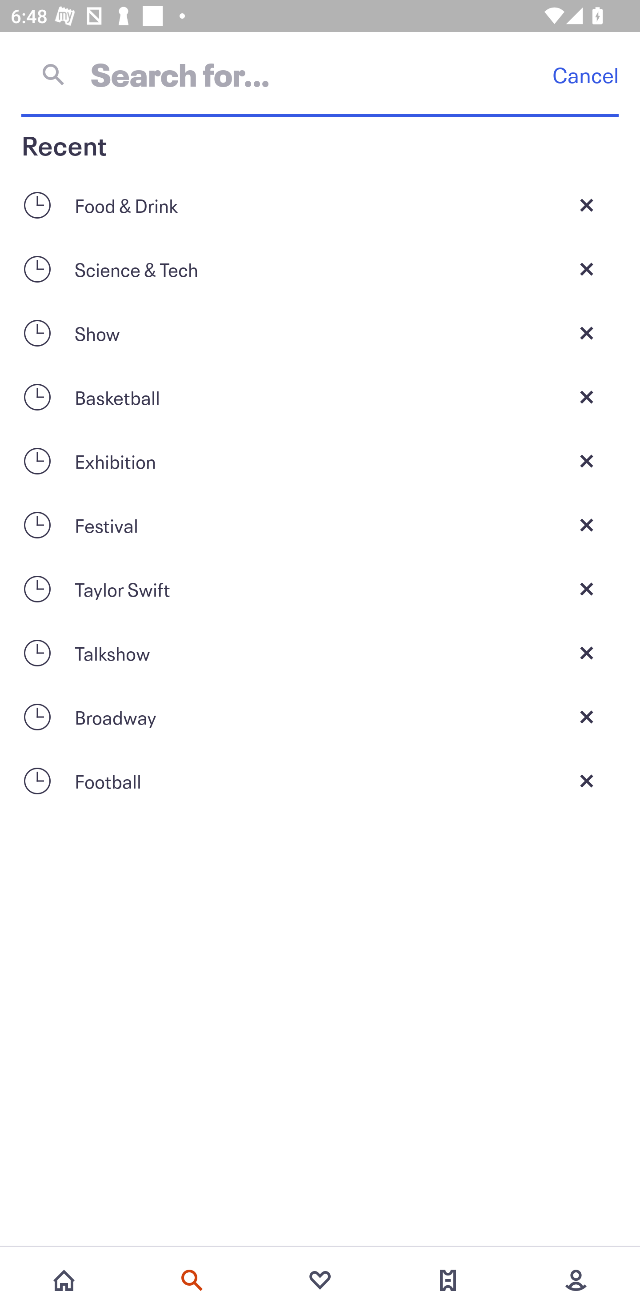 The width and height of the screenshot is (640, 1315). Describe the element at coordinates (320, 333) in the screenshot. I see `Show Close current screen` at that location.